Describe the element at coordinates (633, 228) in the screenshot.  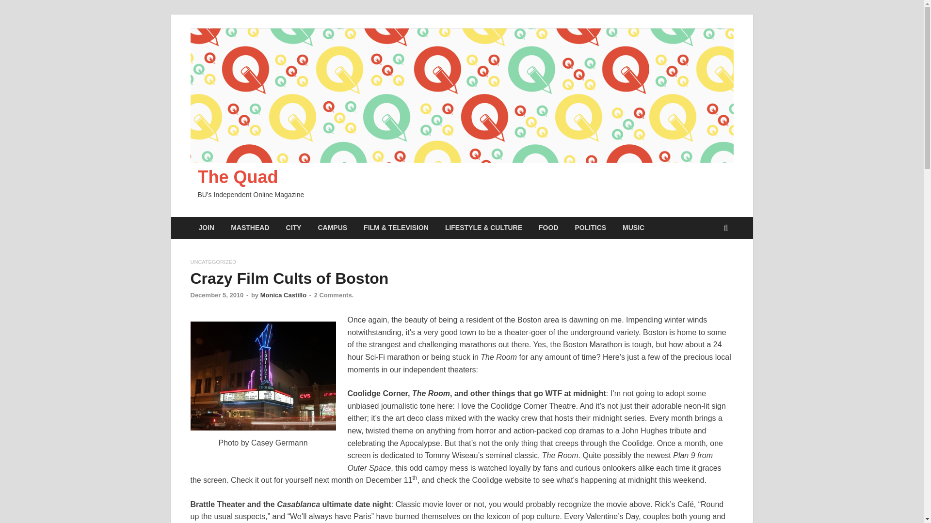
I see `MUSIC` at that location.